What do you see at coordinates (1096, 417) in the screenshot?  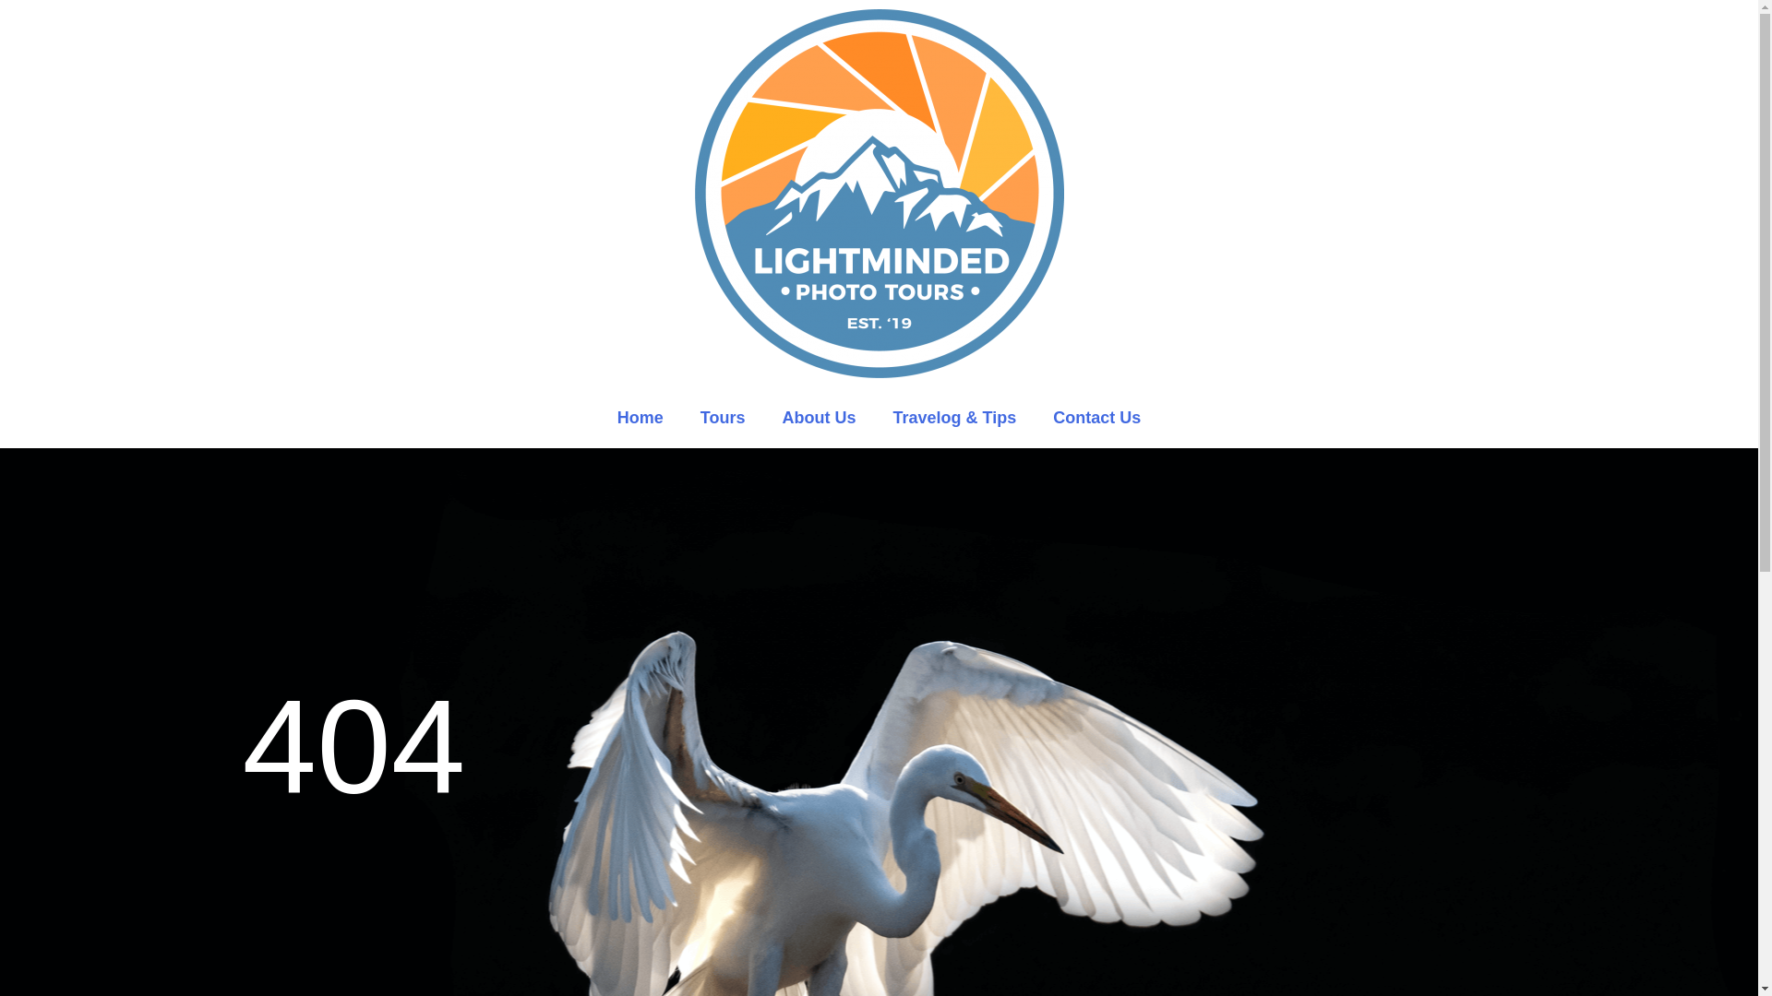 I see `Contact Us` at bounding box center [1096, 417].